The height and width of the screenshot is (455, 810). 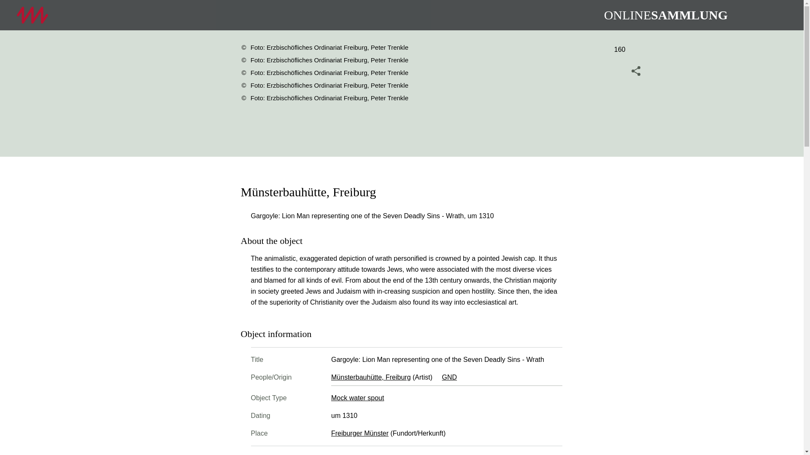 What do you see at coordinates (778, 15) in the screenshot?
I see `Show menu` at bounding box center [778, 15].